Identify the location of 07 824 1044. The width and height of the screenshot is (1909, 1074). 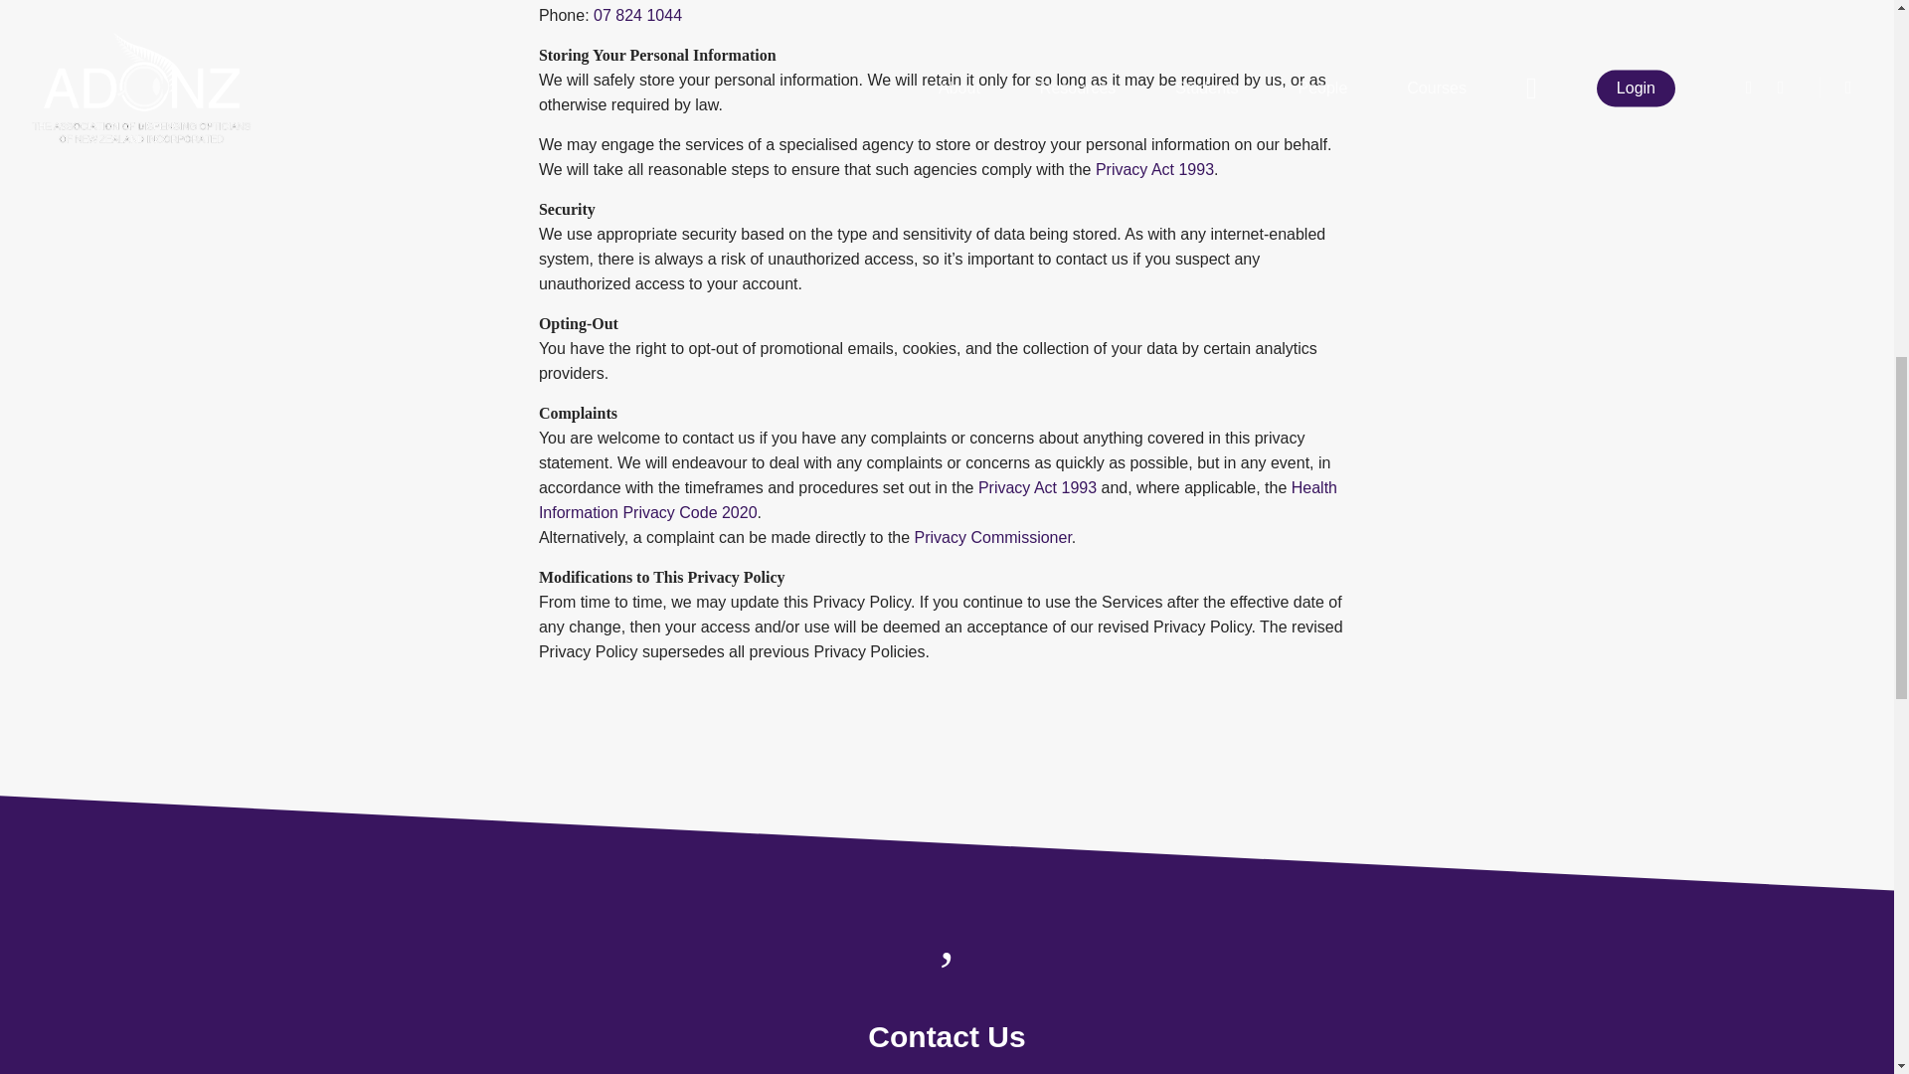
(637, 14).